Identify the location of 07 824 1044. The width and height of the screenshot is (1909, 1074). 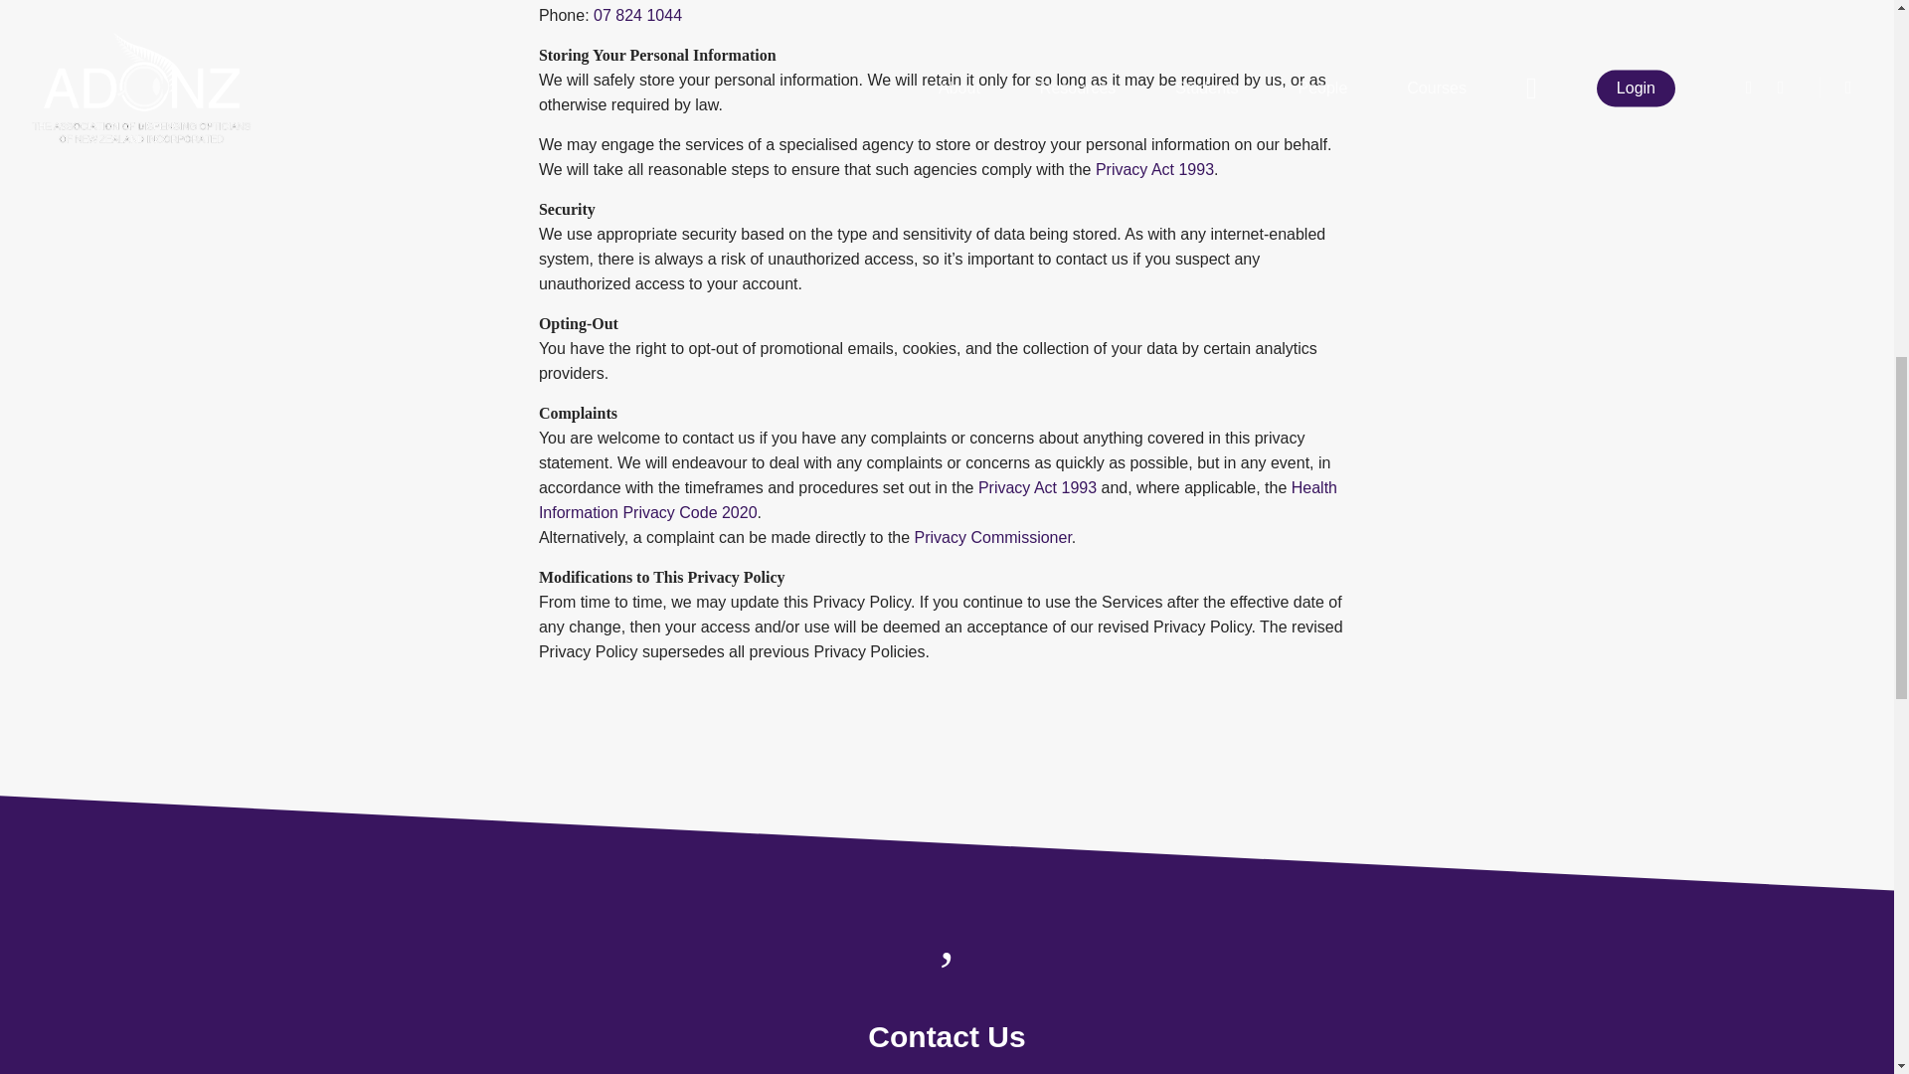
(637, 14).